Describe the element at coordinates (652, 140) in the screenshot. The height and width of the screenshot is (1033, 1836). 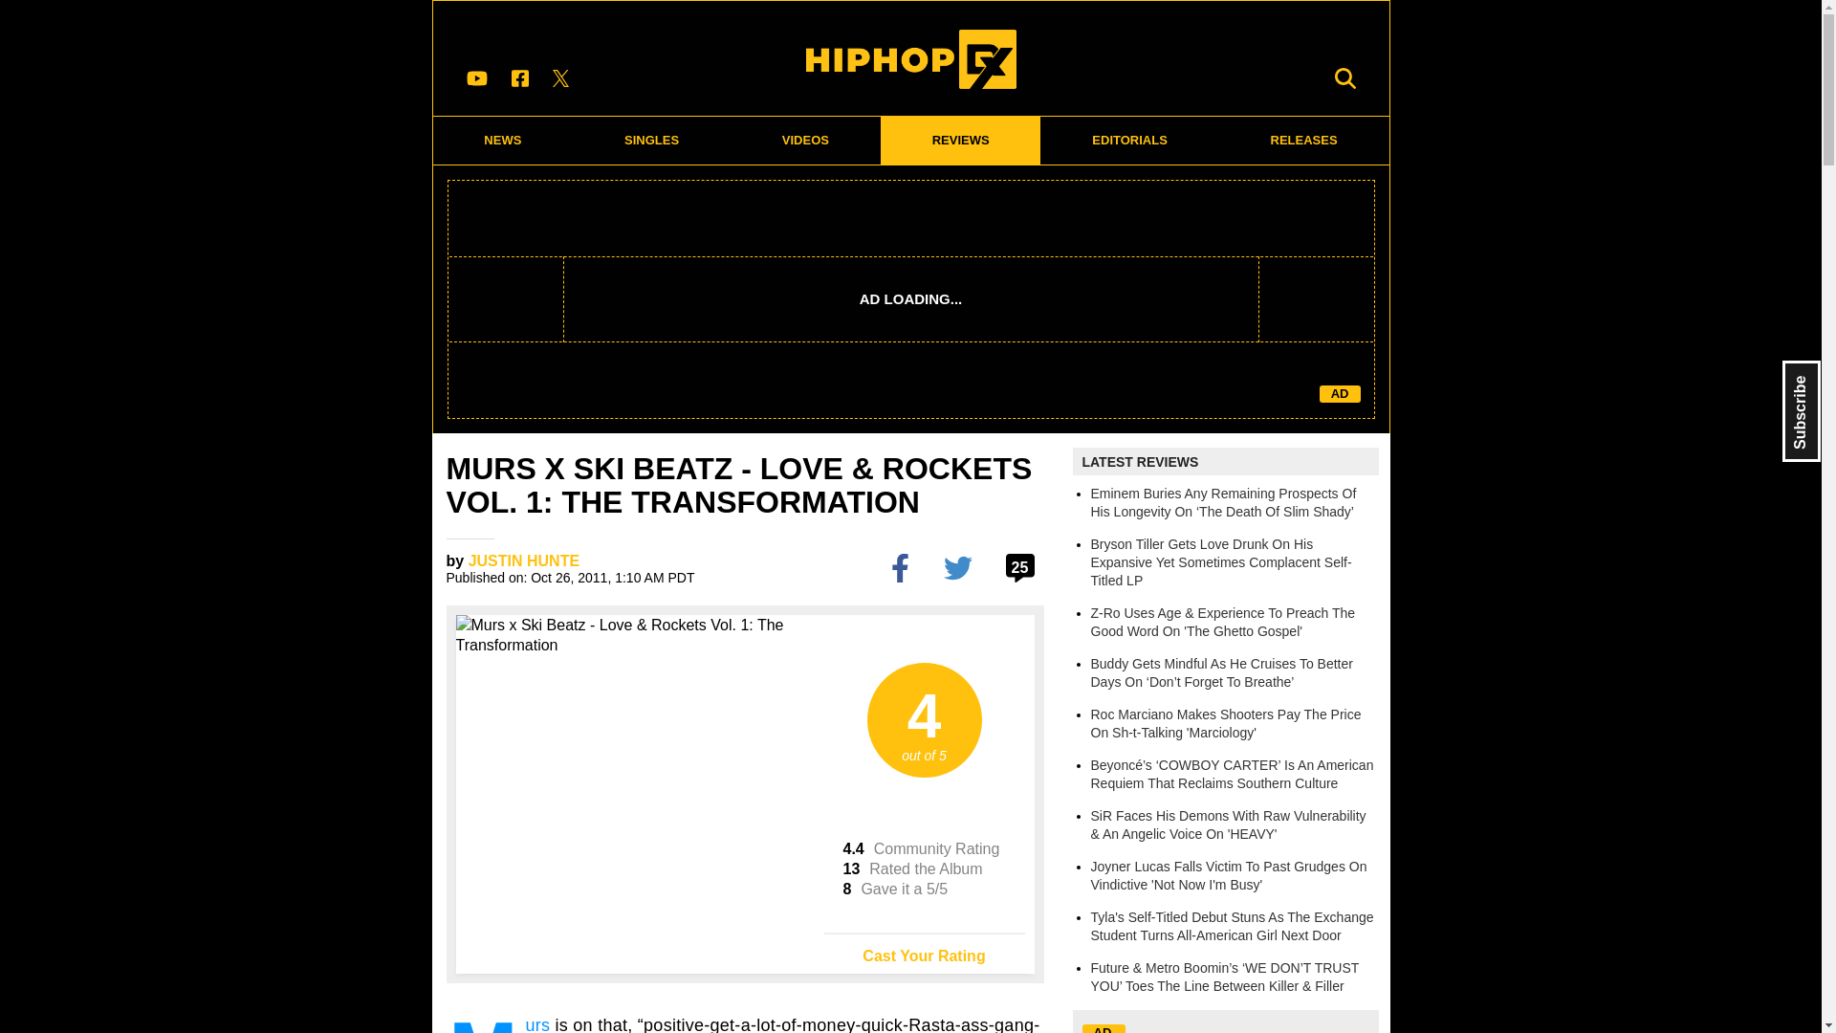
I see `SINGLES` at that location.